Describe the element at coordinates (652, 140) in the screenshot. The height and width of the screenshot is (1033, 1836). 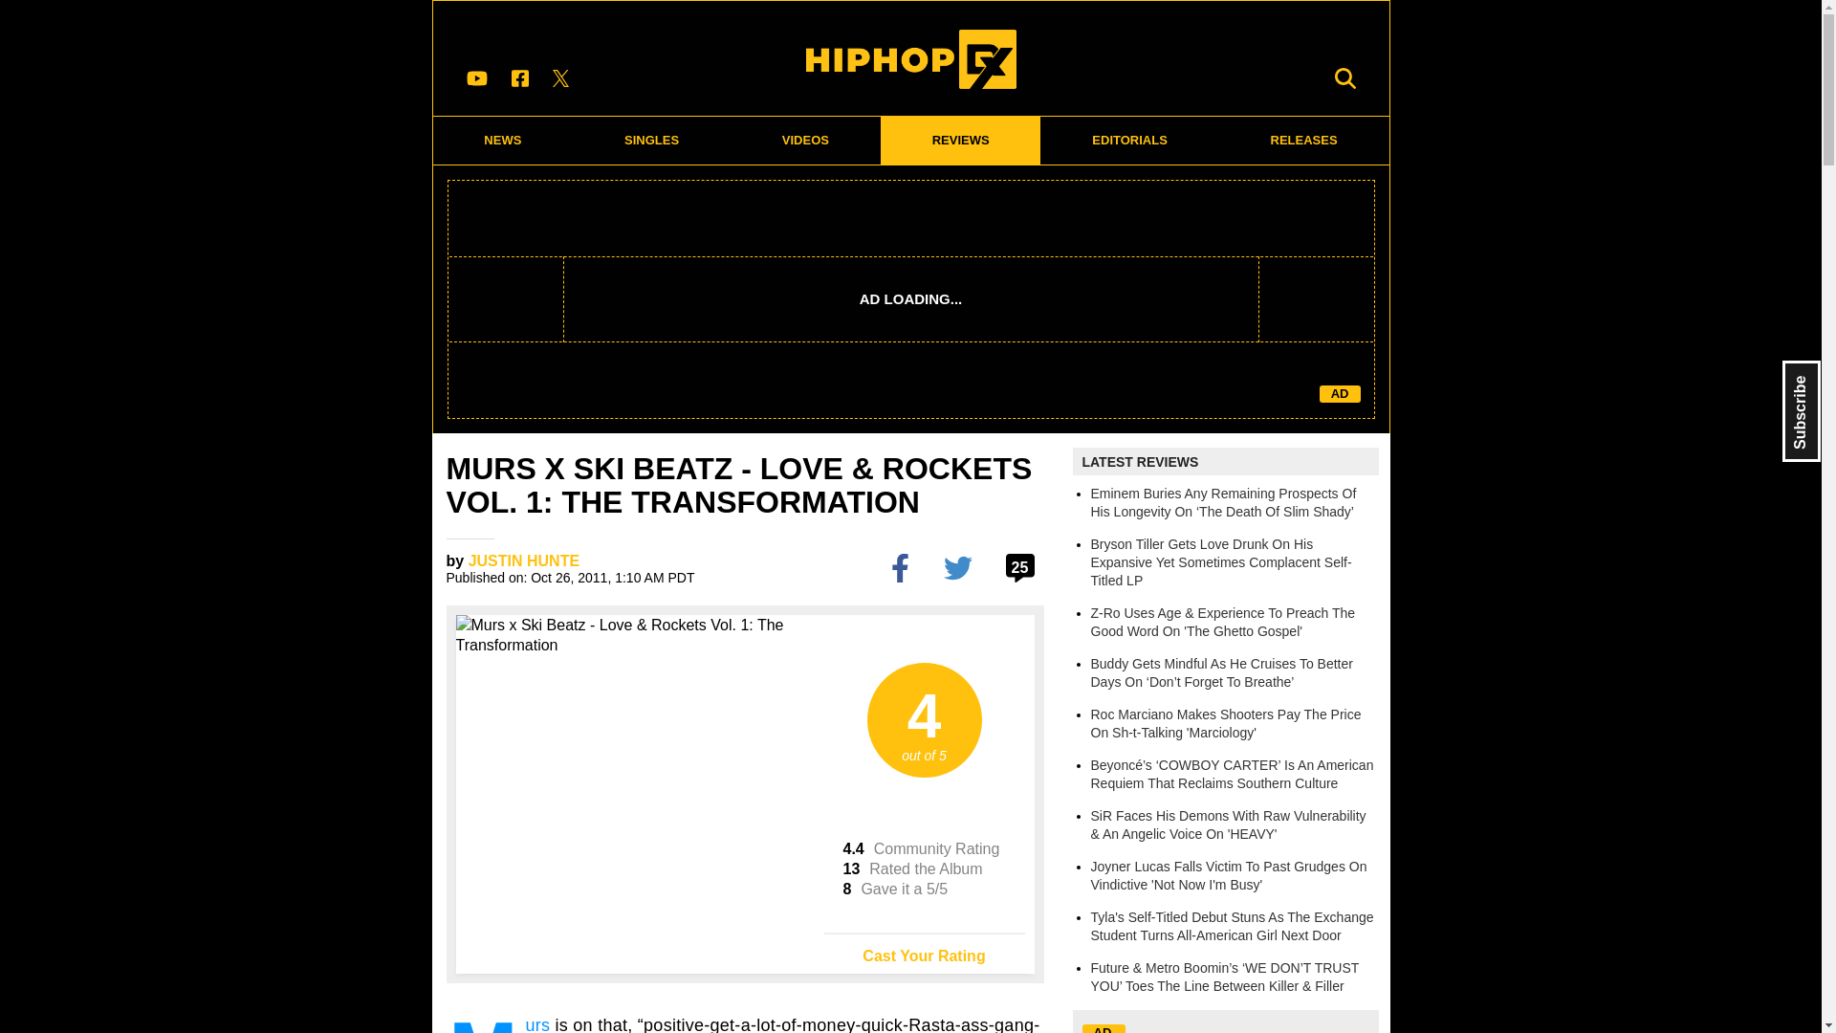
I see `SINGLES` at that location.